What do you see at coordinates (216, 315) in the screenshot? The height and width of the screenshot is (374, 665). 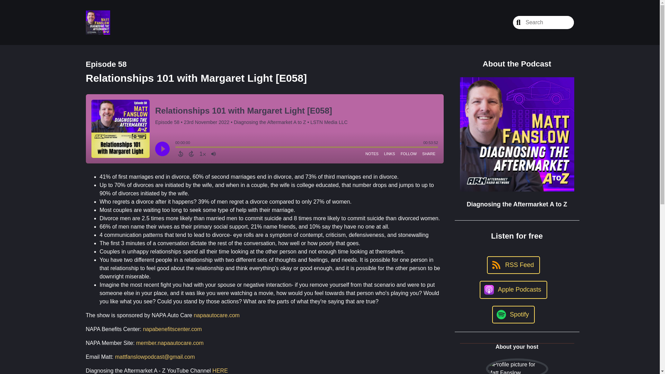 I see `napaautocare.com` at bounding box center [216, 315].